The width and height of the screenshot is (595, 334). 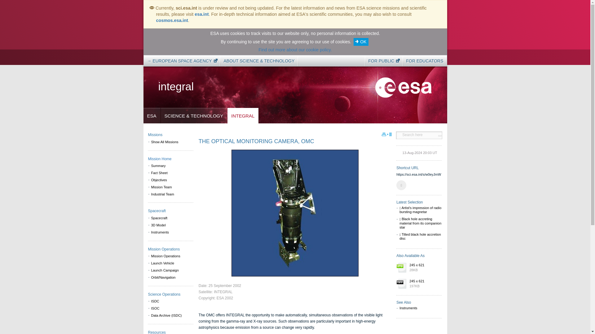 What do you see at coordinates (152, 116) in the screenshot?
I see `ESA` at bounding box center [152, 116].